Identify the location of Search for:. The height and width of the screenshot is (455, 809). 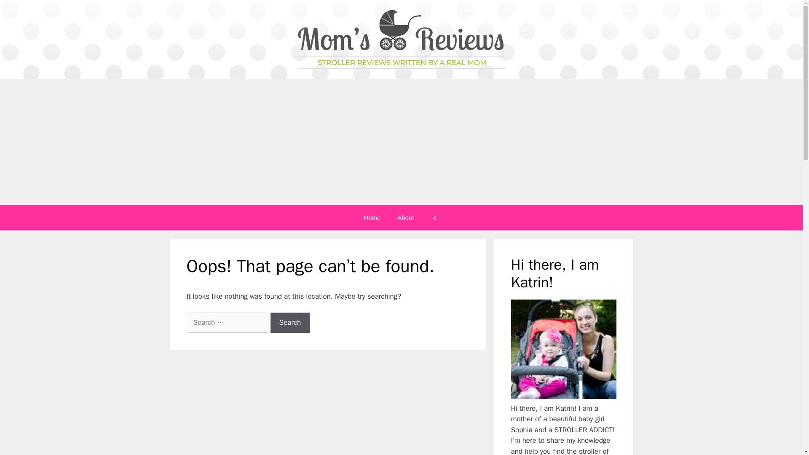
(227, 322).